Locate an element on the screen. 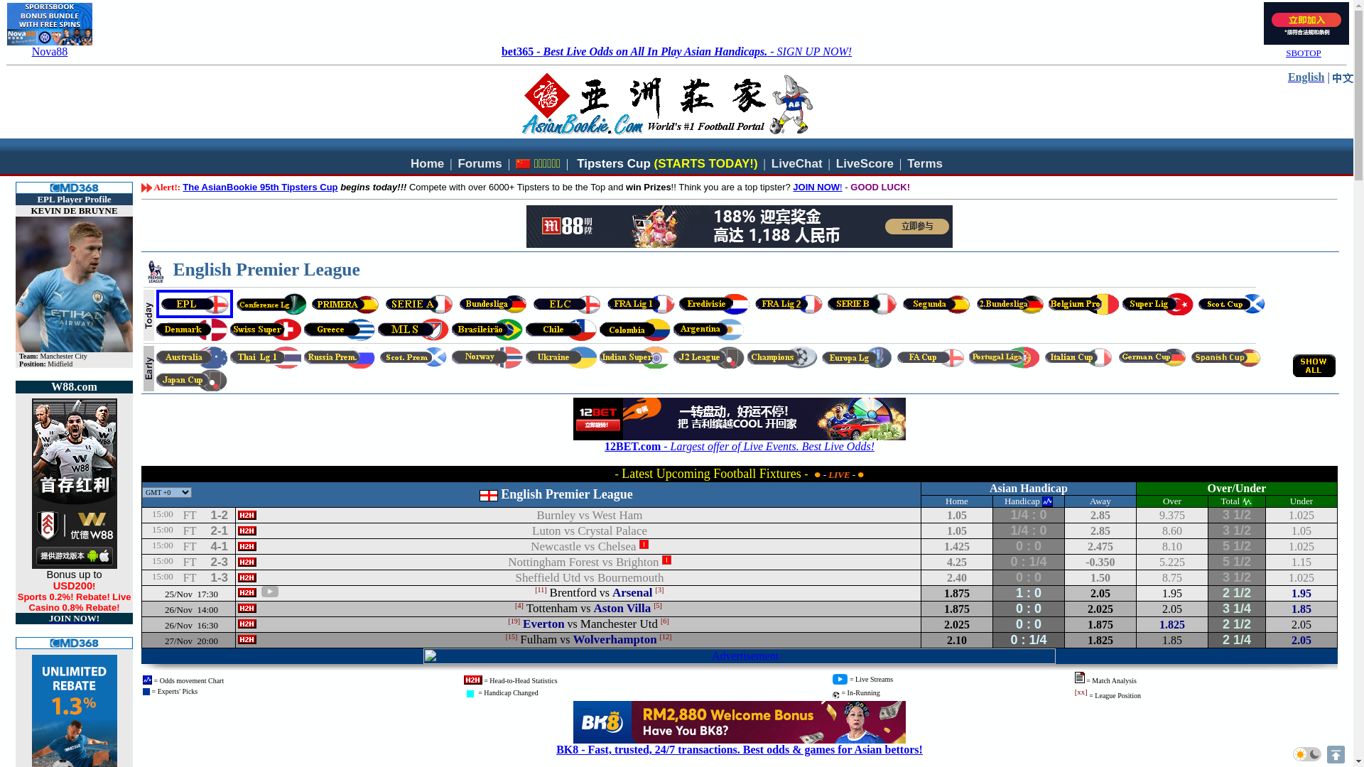 Image resolution: width=1364 pixels, height=767 pixels. ALL is located at coordinates (1314, 366).